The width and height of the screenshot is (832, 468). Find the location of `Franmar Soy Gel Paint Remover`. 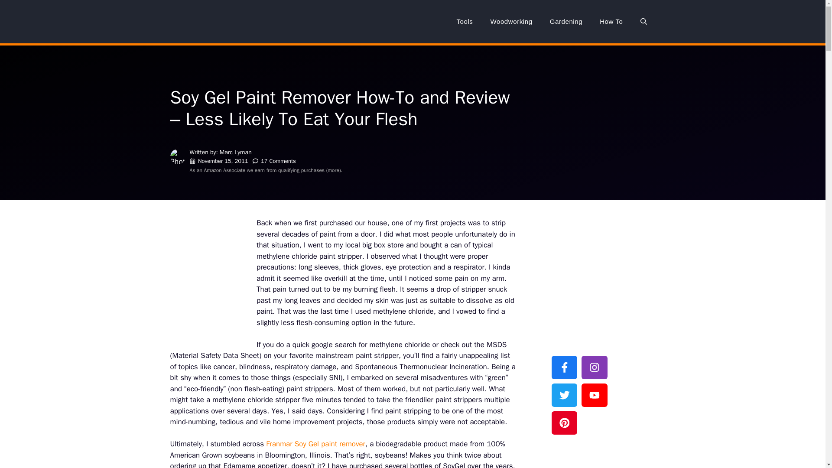

Franmar Soy Gel Paint Remover is located at coordinates (315, 444).